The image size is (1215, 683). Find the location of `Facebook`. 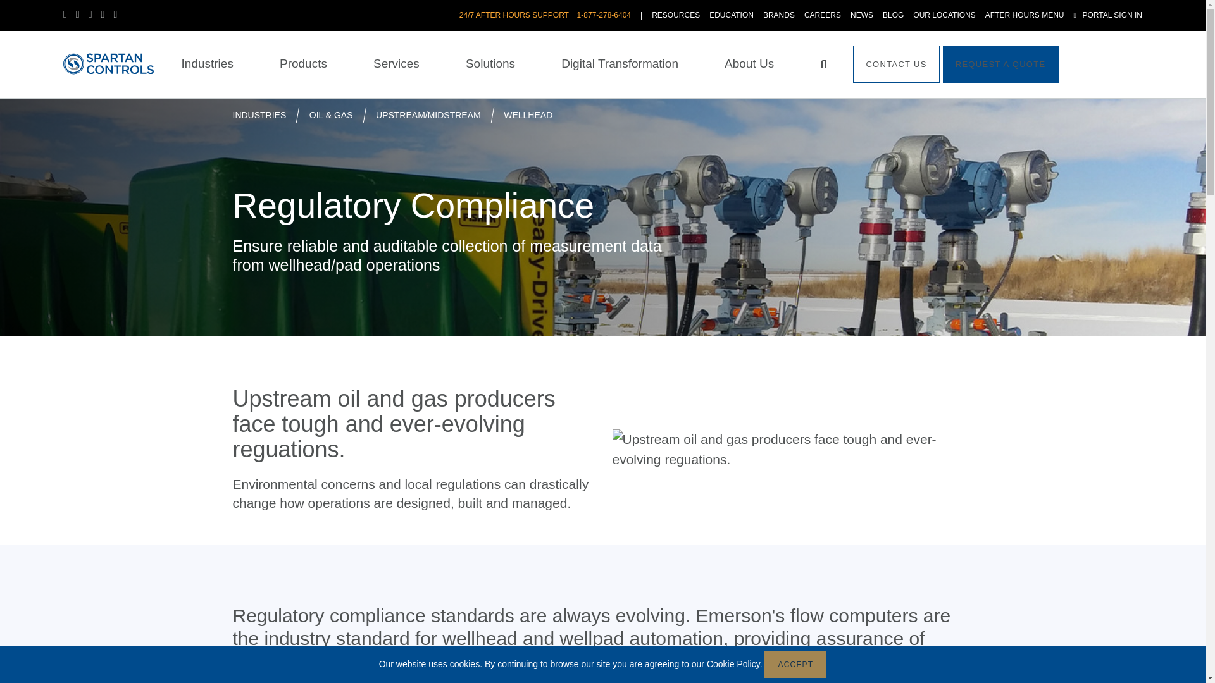

Facebook is located at coordinates (69, 14).